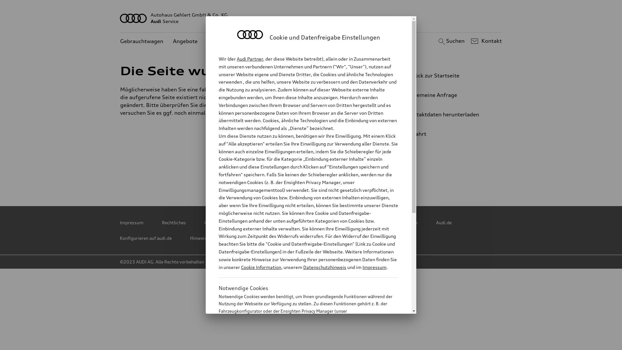  I want to click on Hinweisgebersystem, so click(212, 238).